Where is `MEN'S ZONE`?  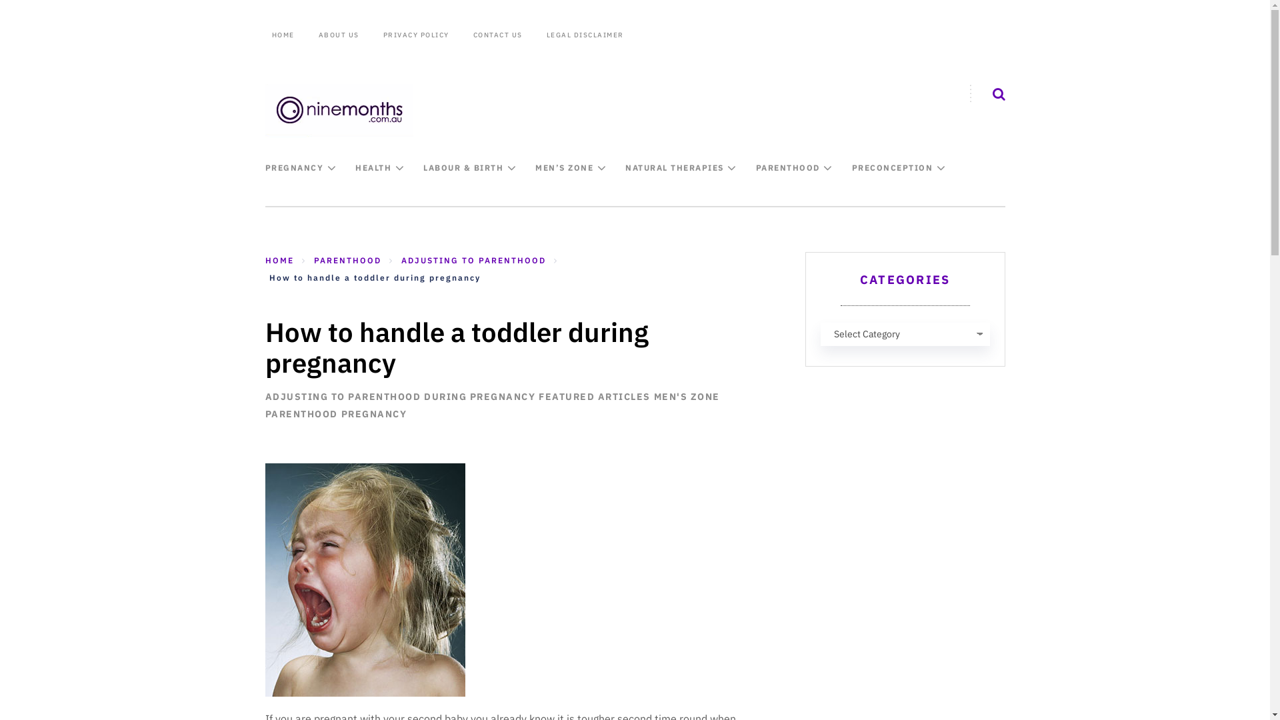 MEN'S ZONE is located at coordinates (686, 397).